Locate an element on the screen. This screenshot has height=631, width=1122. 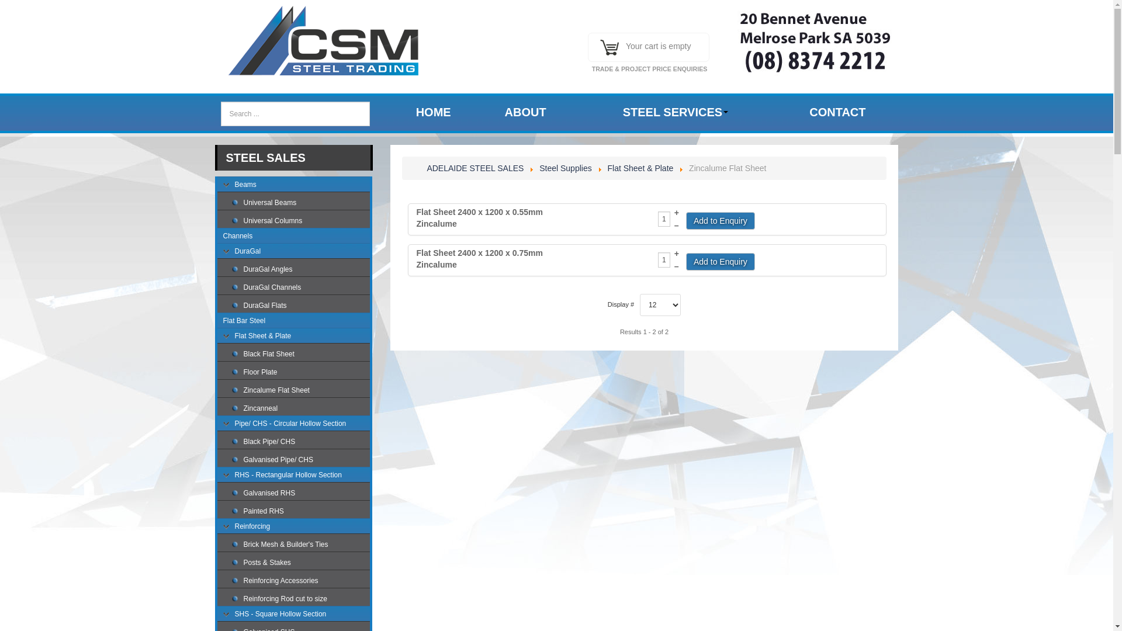
Flat Sheet 2400 x 1200 x 0.55mm Zincalume is located at coordinates (485, 218).